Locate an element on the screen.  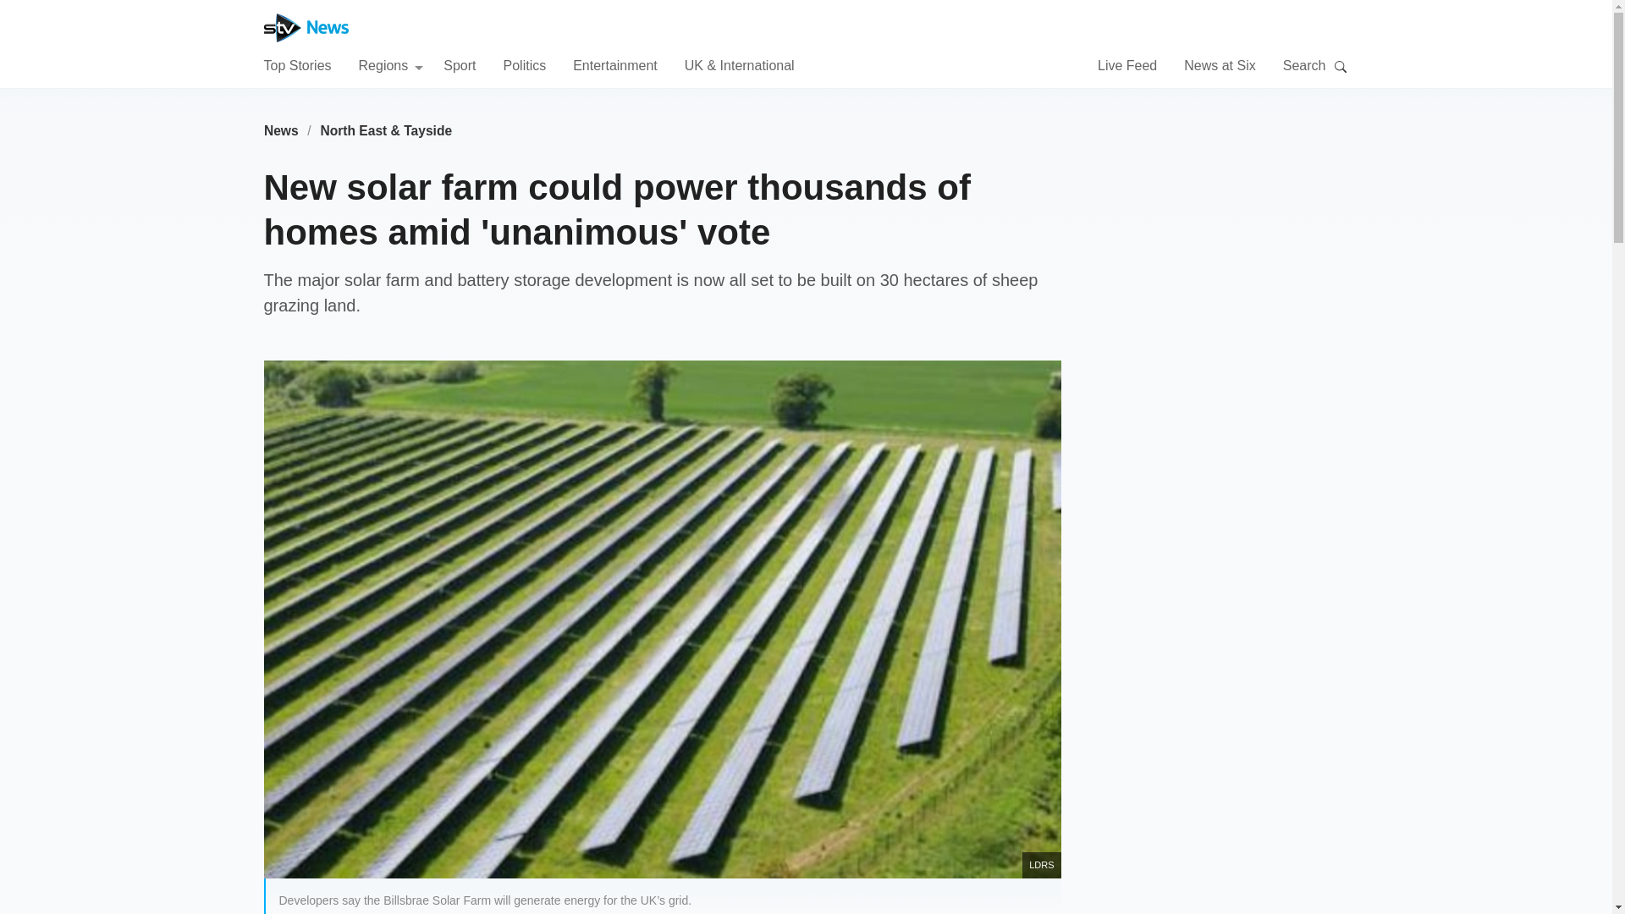
Regions is located at coordinates (391, 64).